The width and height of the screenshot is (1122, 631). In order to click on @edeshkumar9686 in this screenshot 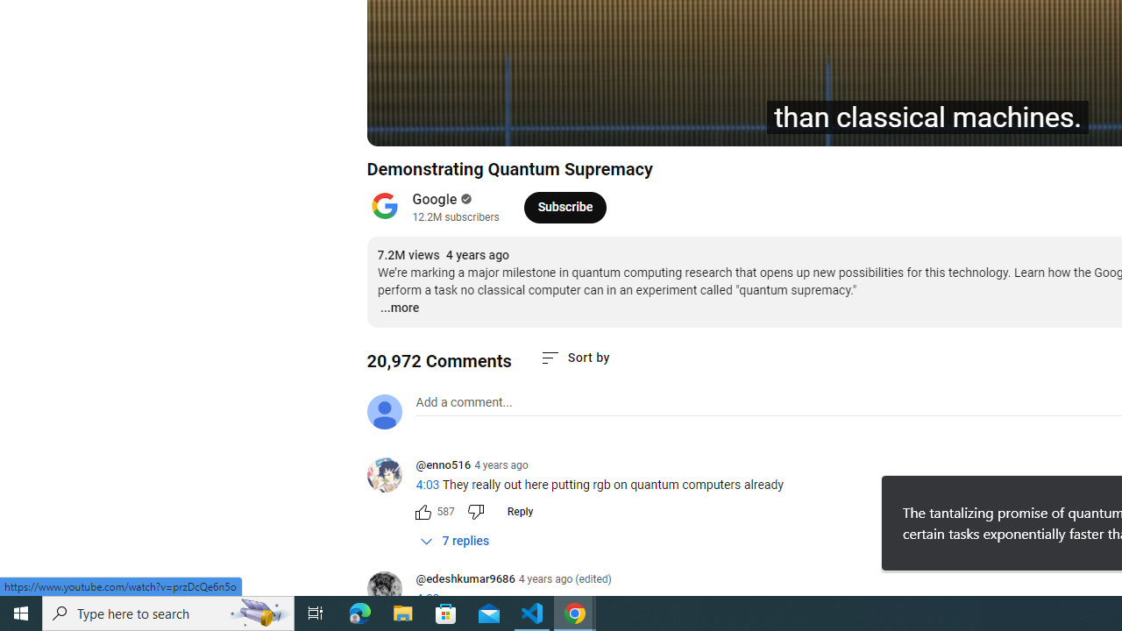, I will do `click(465, 580)`.